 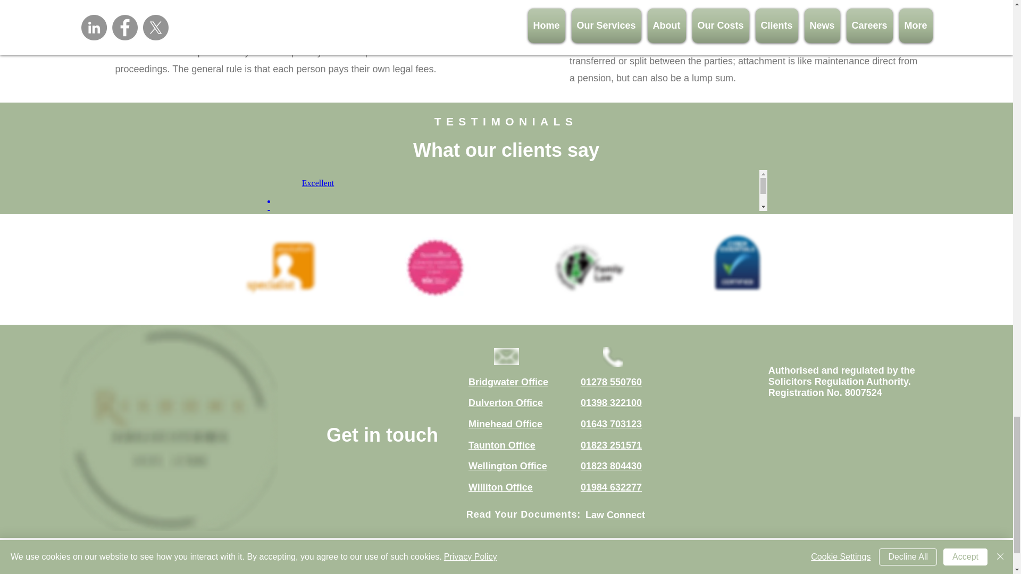 What do you see at coordinates (506, 403) in the screenshot?
I see `Dulverton Office` at bounding box center [506, 403].